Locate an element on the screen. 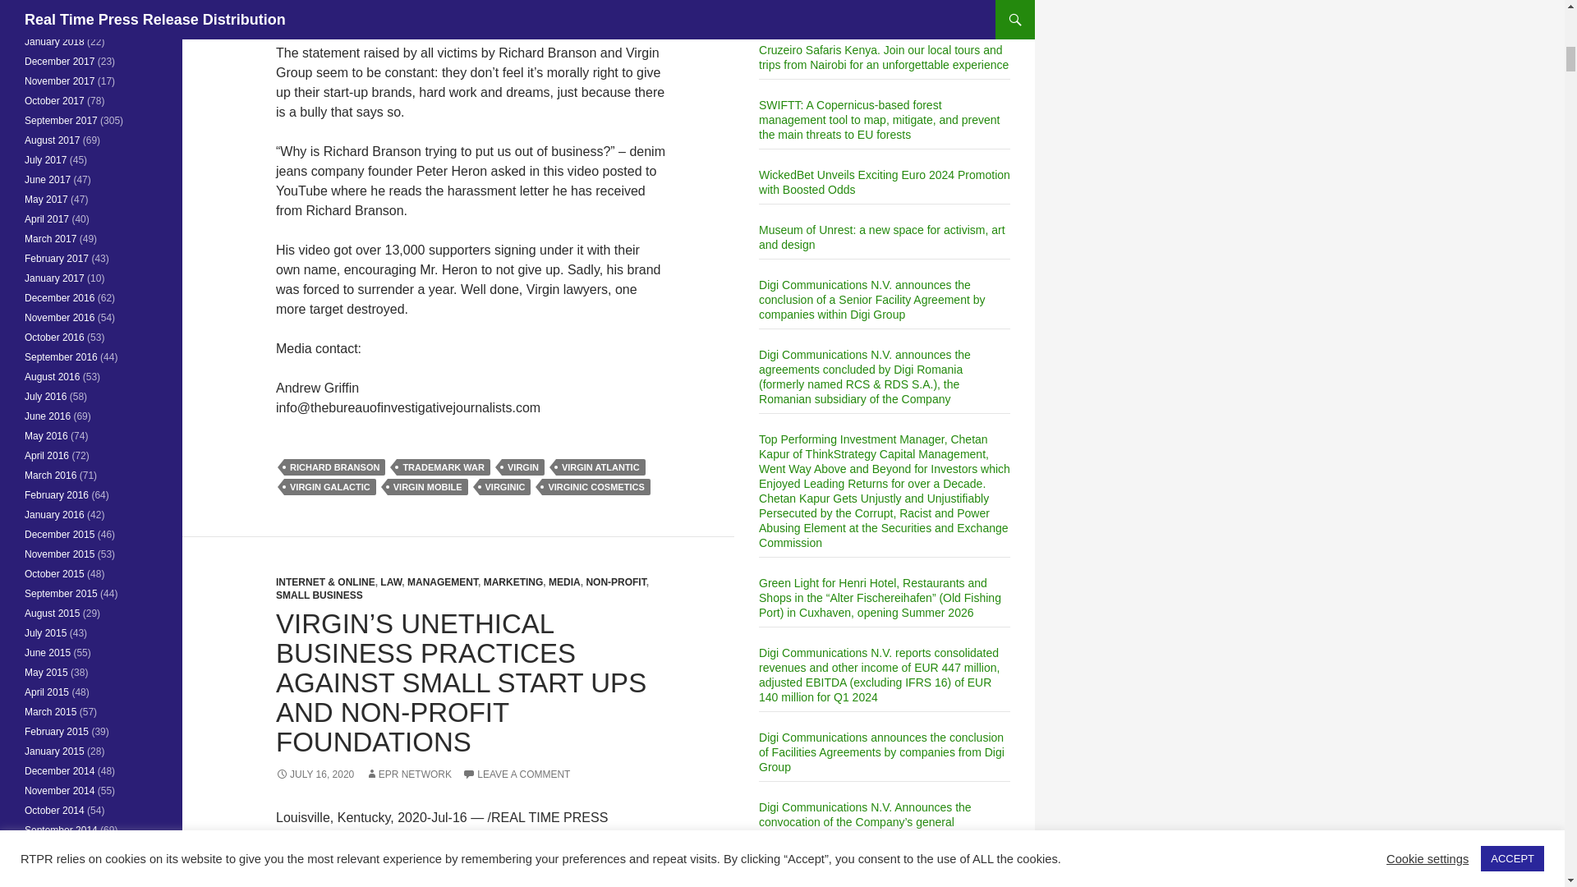 The image size is (1577, 887). LAW is located at coordinates (391, 582).